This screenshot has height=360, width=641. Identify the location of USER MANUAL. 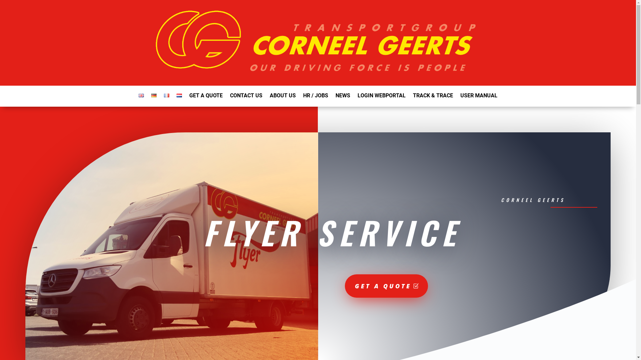
(479, 97).